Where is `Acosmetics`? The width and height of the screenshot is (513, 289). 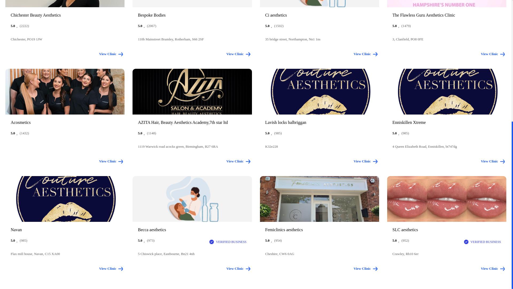 Acosmetics is located at coordinates (65, 123).